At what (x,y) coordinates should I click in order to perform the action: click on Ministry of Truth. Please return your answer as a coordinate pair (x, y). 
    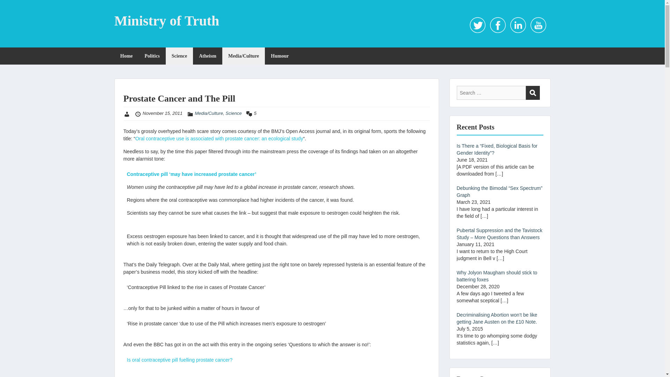
    Looking at the image, I should click on (167, 21).